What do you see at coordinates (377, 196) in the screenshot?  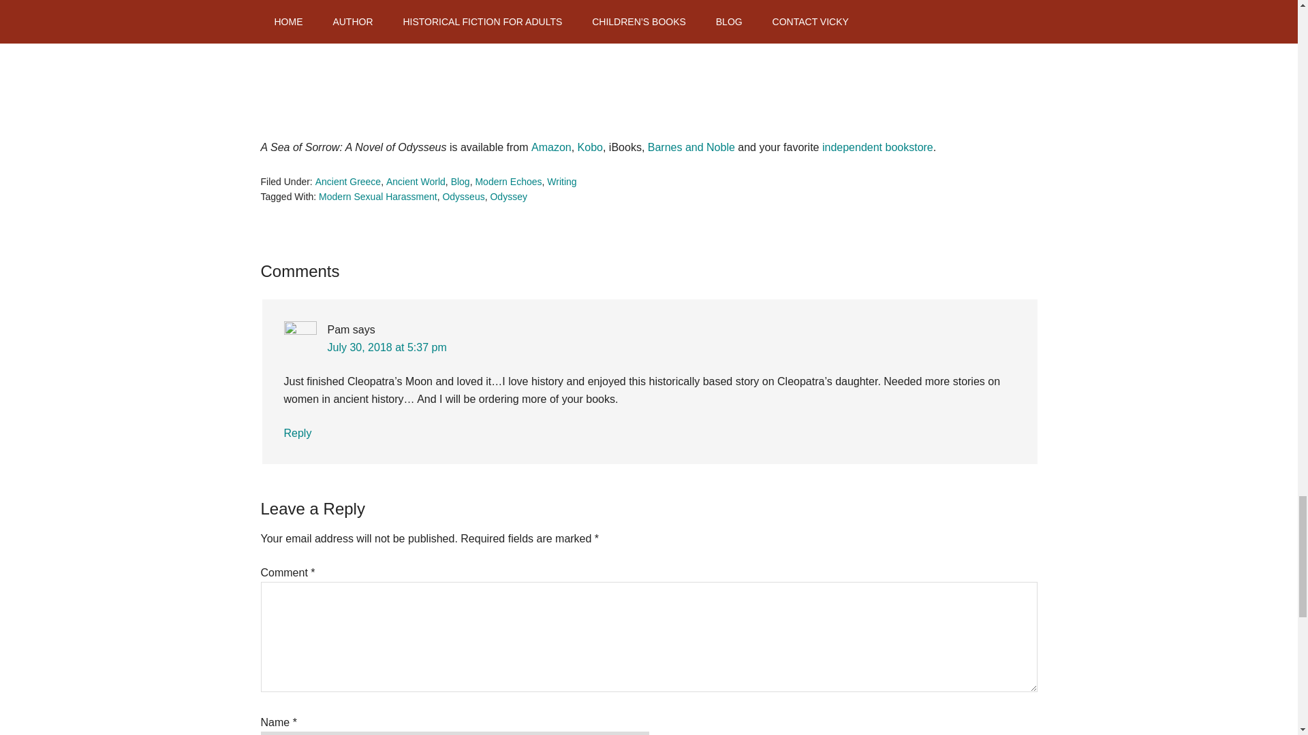 I see `Modern Sexual Harassment` at bounding box center [377, 196].